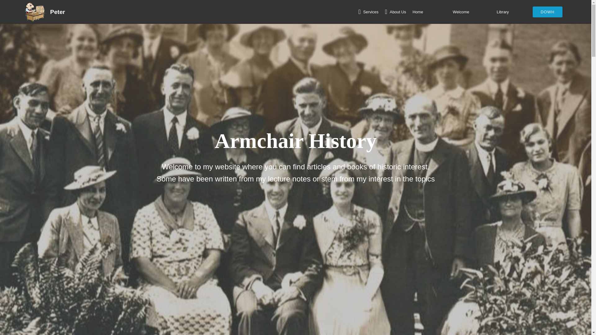  I want to click on Peter, so click(62, 12).